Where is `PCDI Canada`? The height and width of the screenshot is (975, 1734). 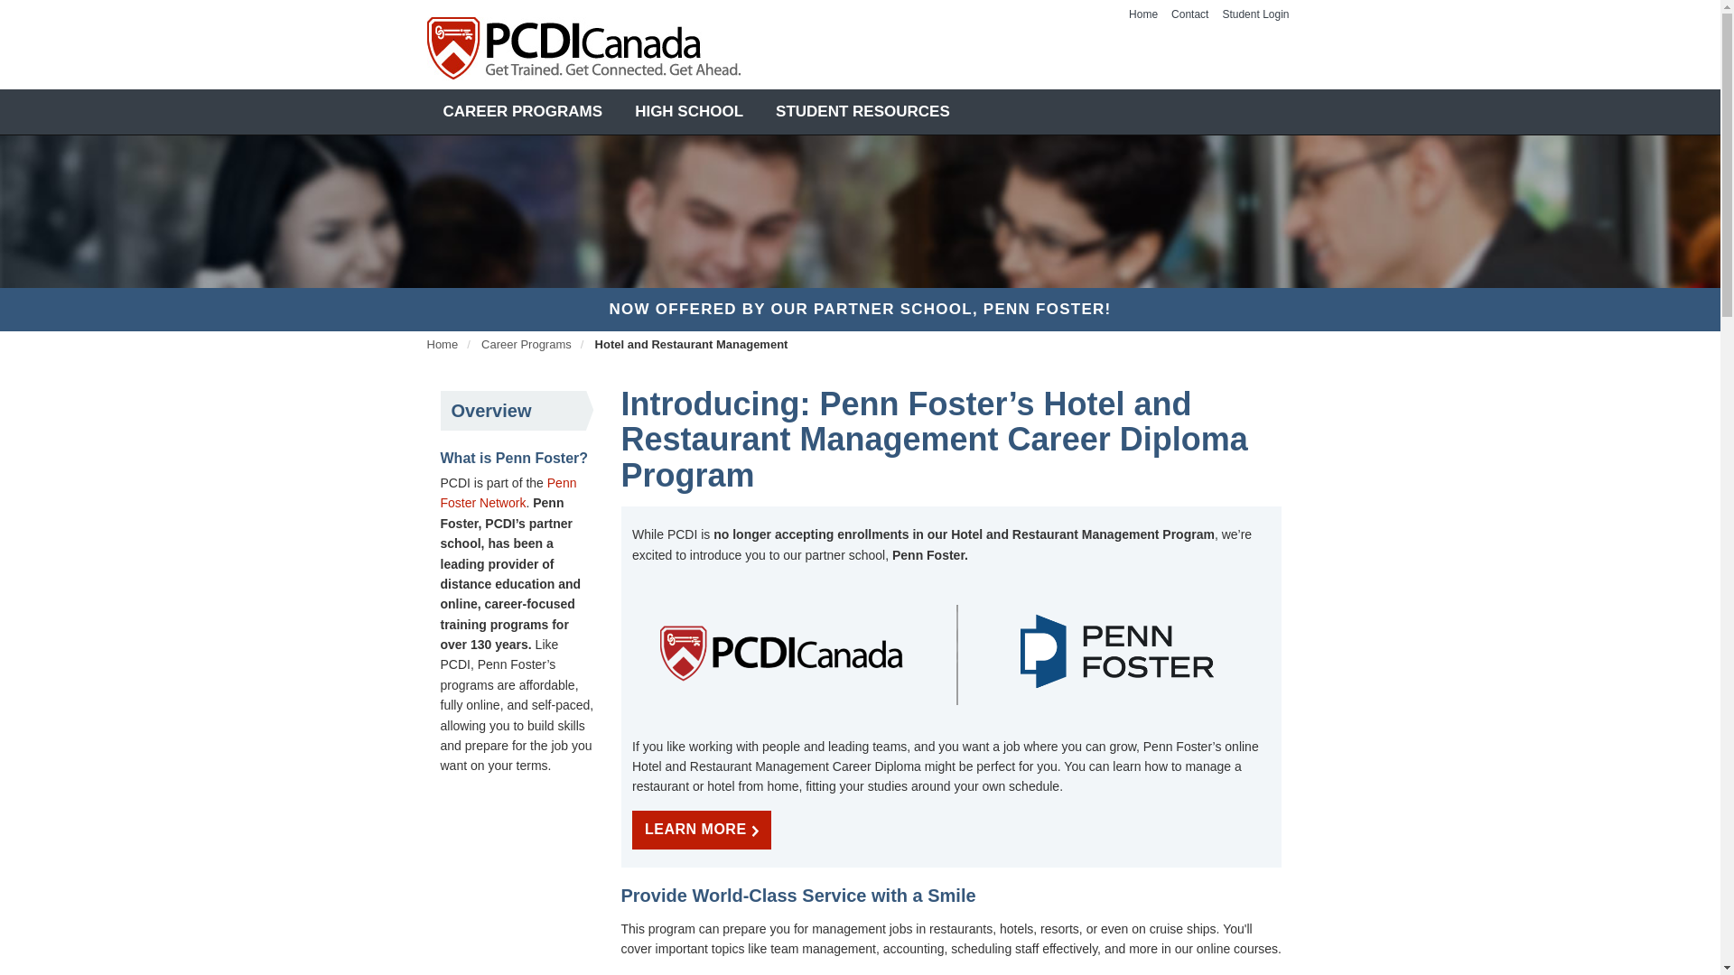
PCDI Canada is located at coordinates (583, 49).